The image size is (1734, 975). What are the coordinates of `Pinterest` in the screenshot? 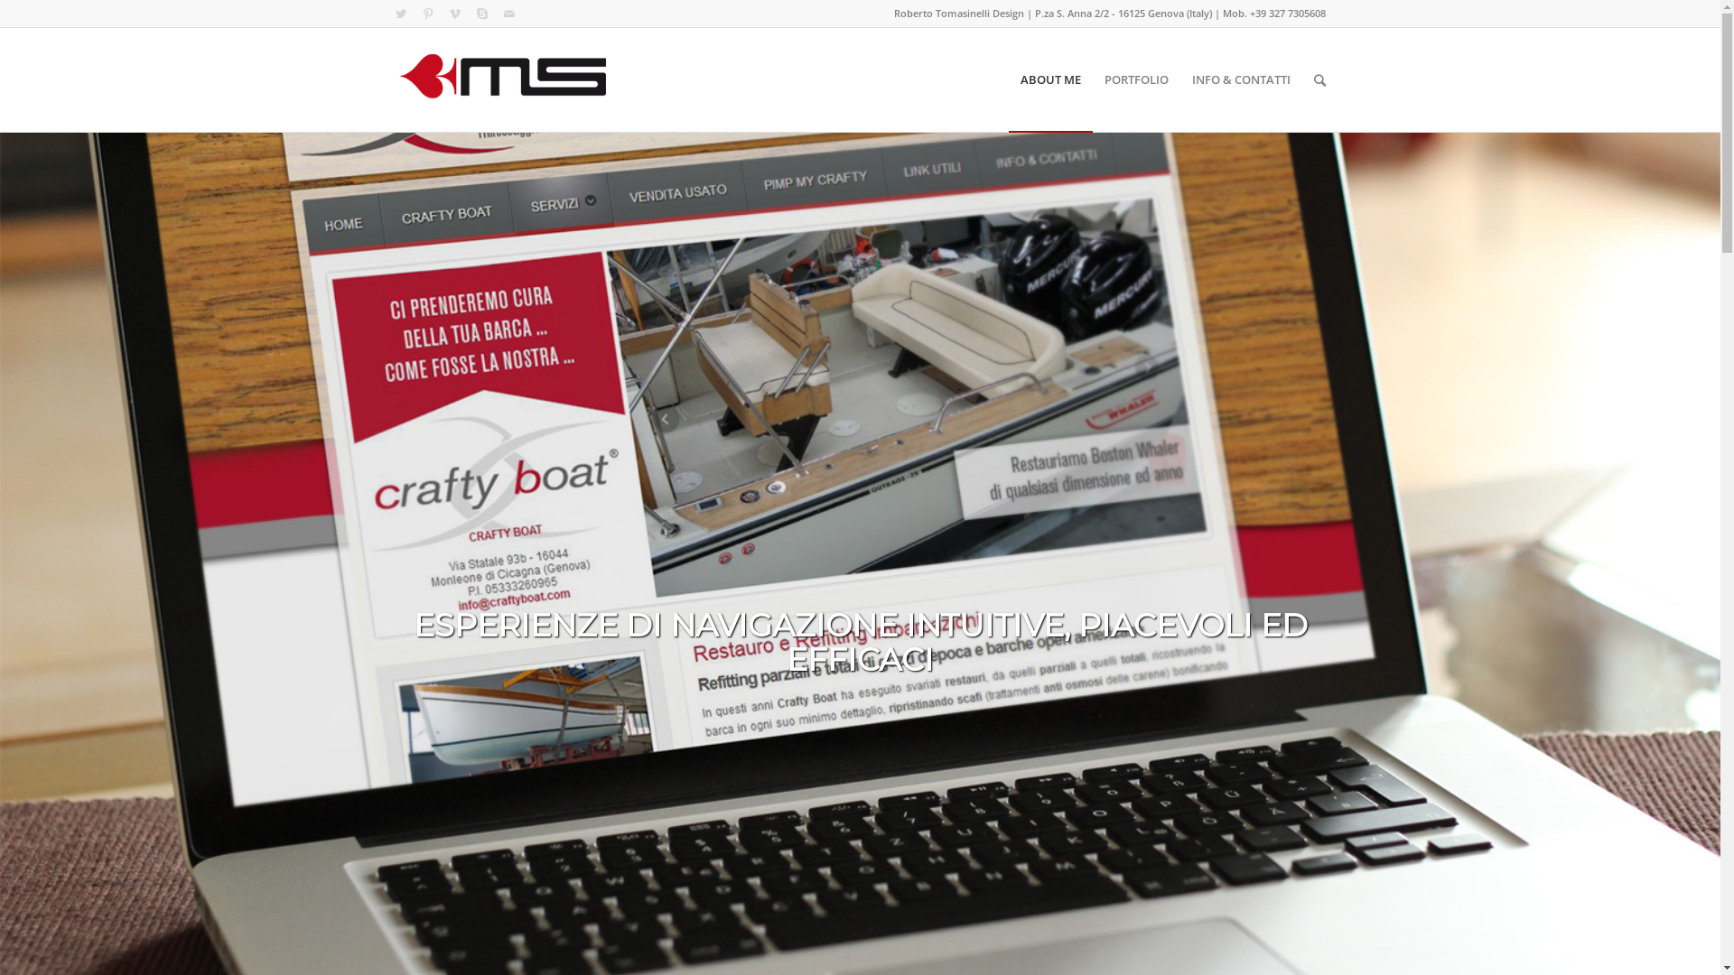 It's located at (427, 14).